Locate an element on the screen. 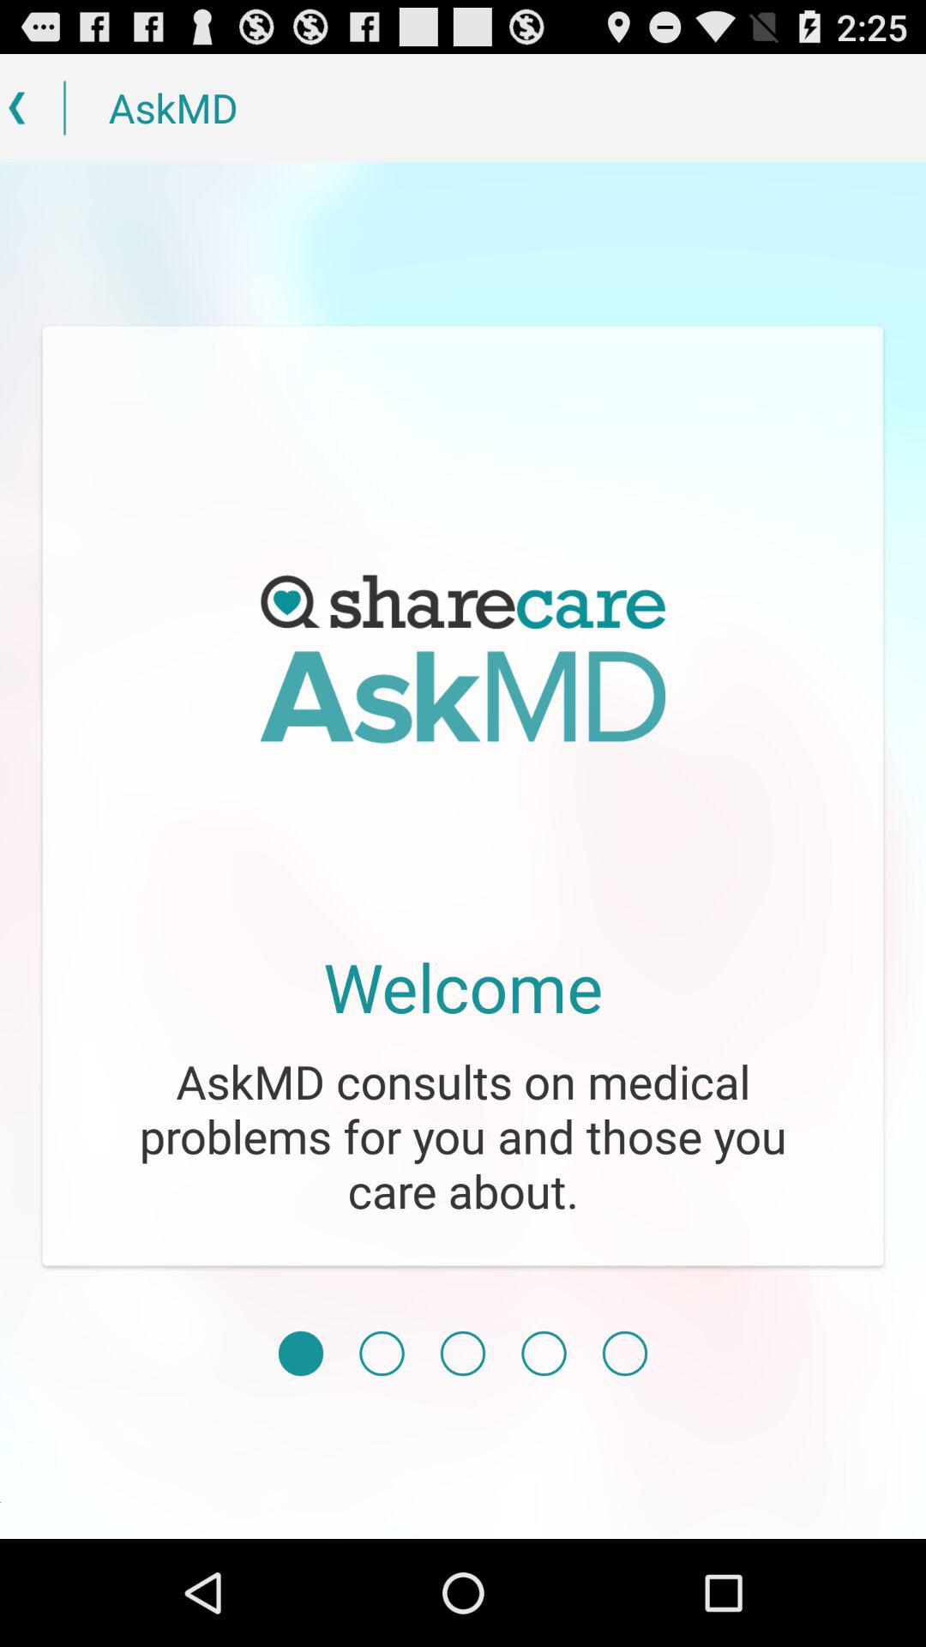 The height and width of the screenshot is (1647, 926). go to last is located at coordinates (624, 1354).